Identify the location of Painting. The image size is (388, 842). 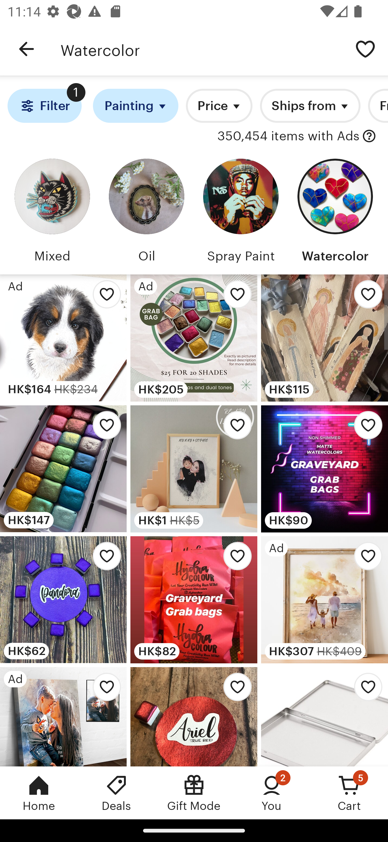
(136, 106).